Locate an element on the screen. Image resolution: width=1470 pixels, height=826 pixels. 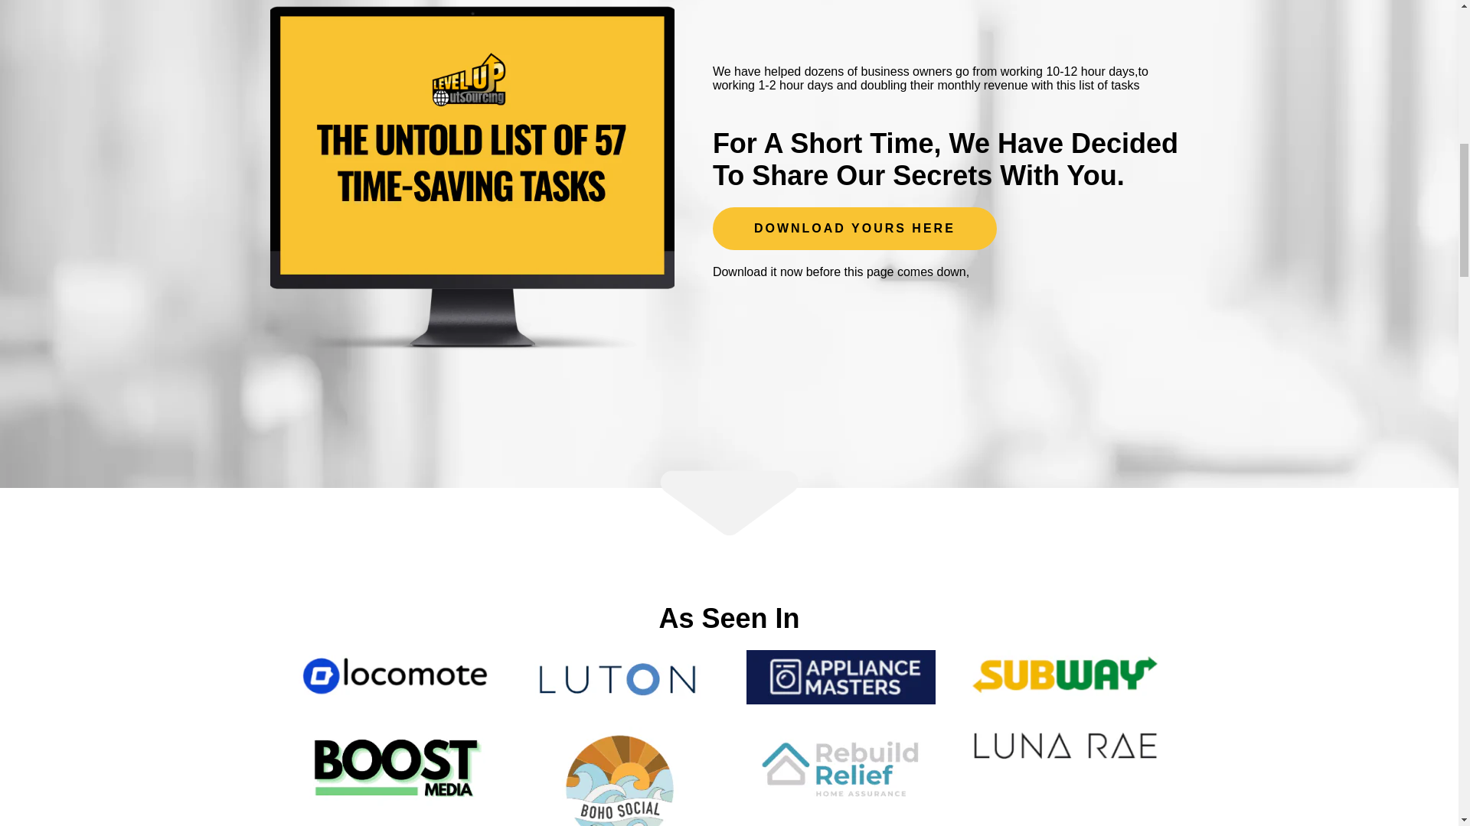
REBUILD RELIEF HOME ASSURANCE is located at coordinates (841, 766).